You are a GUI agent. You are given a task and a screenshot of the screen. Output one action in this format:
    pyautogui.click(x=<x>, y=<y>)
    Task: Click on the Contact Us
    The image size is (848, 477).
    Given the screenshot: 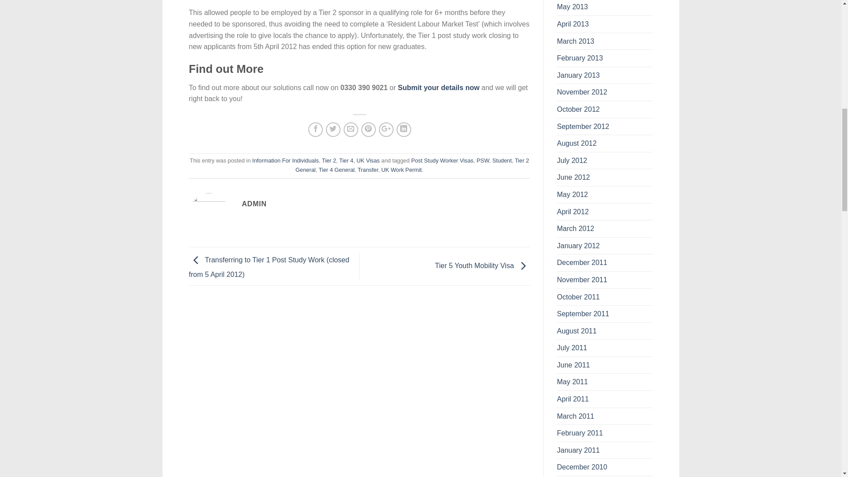 What is the action you would take?
    pyautogui.click(x=439, y=87)
    